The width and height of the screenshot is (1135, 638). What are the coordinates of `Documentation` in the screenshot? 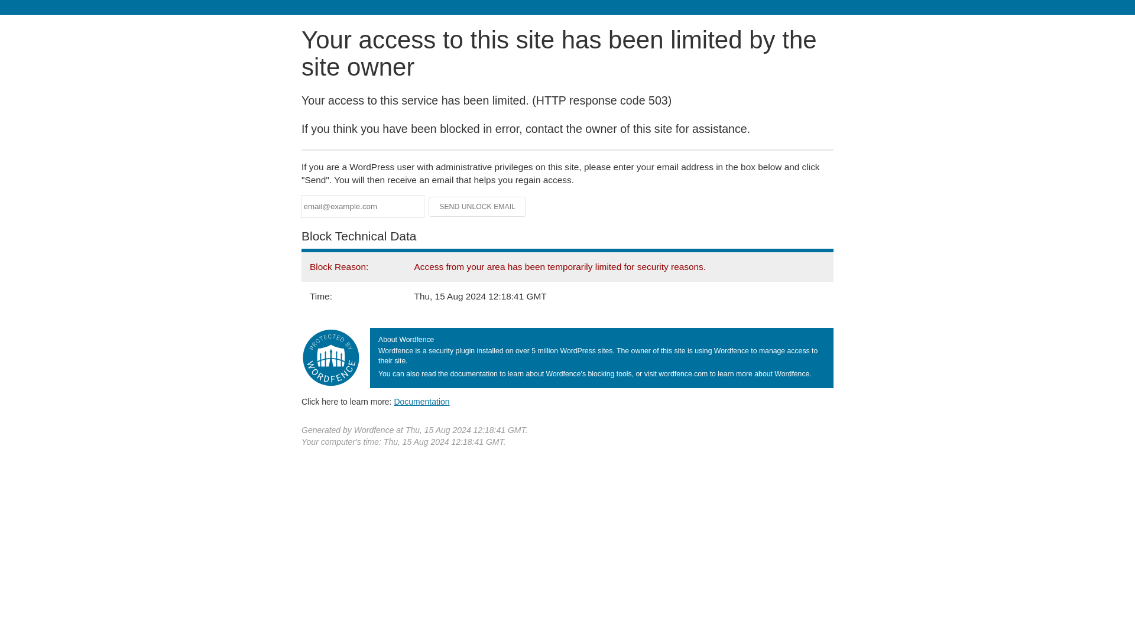 It's located at (421, 401).